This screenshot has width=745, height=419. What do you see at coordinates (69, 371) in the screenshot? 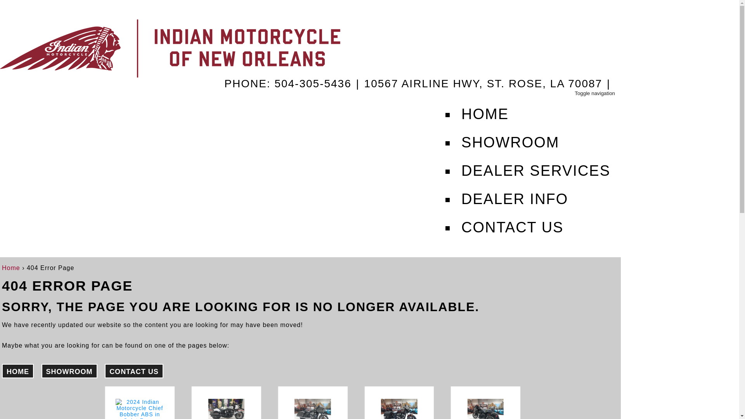
I see `SHOWROOM` at bounding box center [69, 371].